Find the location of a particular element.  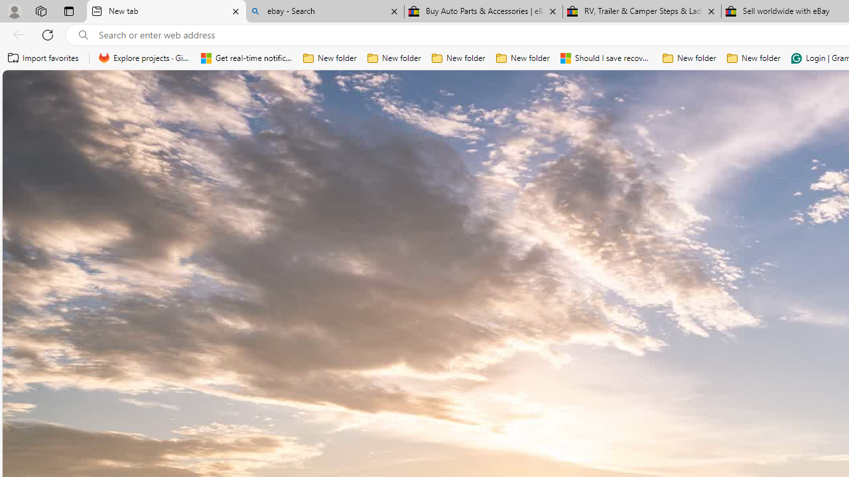

AutomationID: tab-21 is located at coordinates (529, 382).